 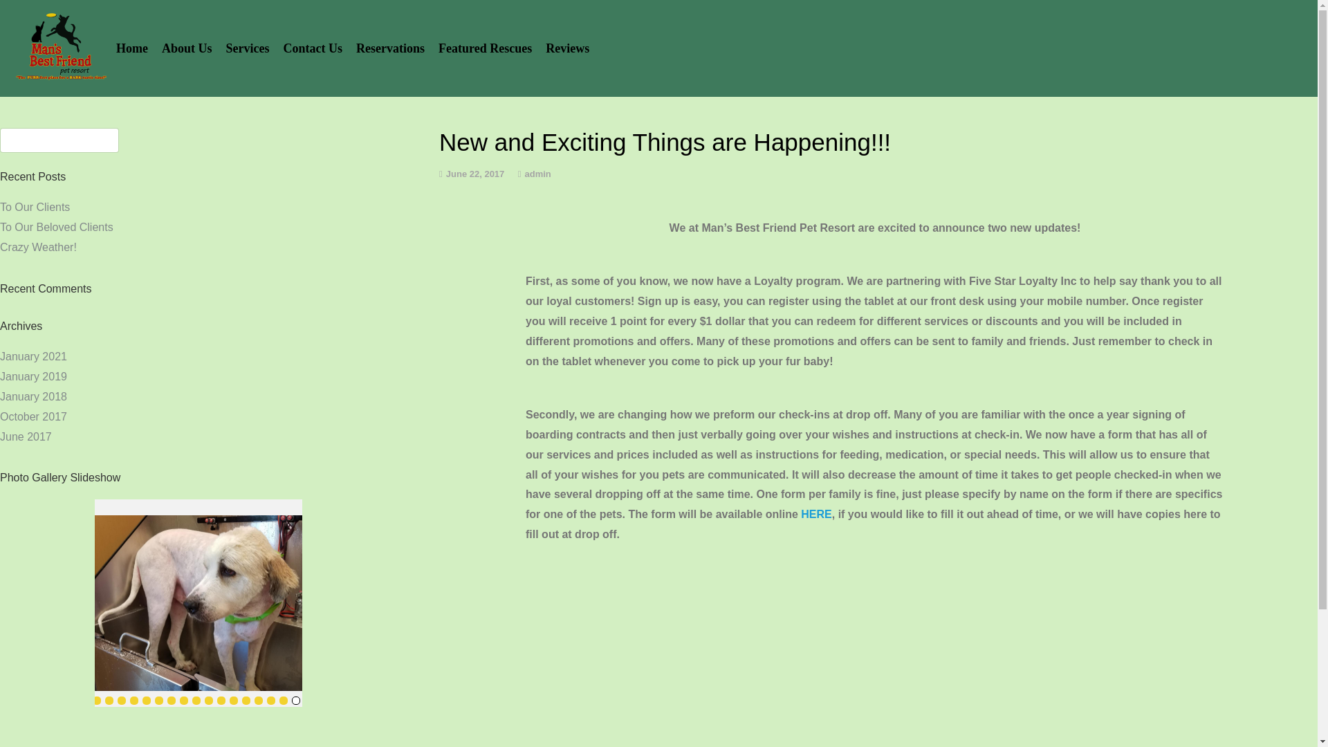 I want to click on January 2018, so click(x=33, y=396).